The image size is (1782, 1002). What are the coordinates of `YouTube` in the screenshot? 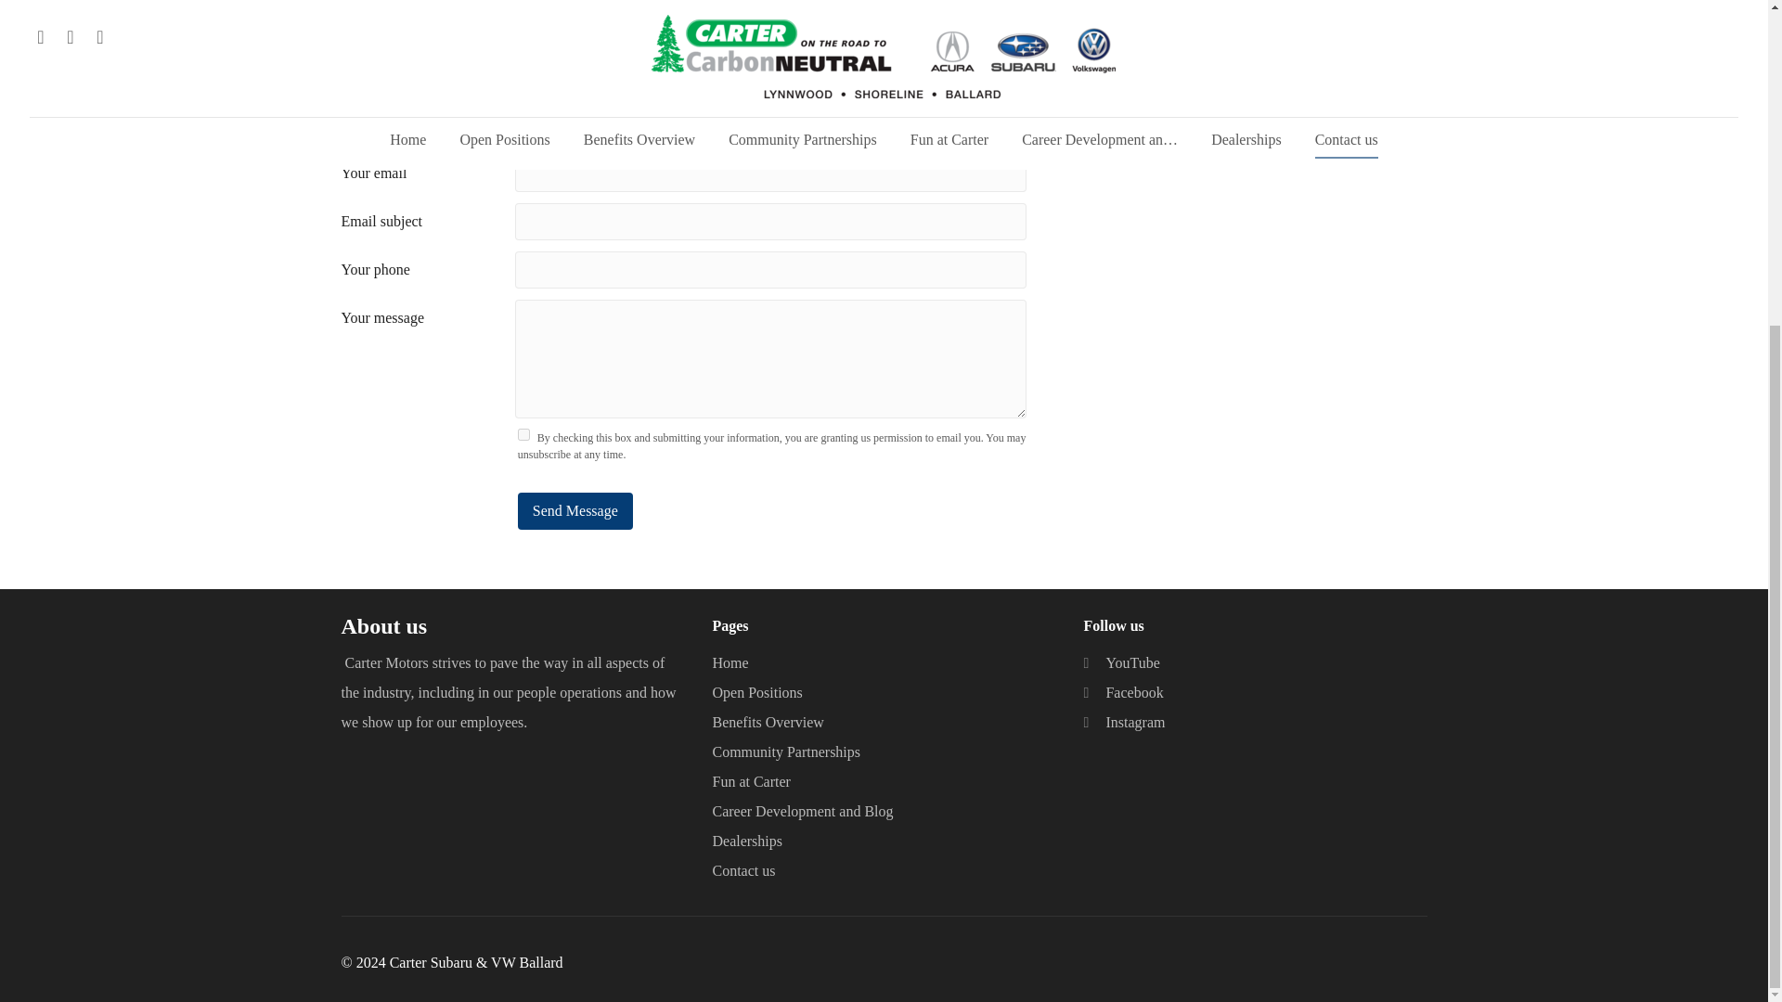 It's located at (1121, 662).